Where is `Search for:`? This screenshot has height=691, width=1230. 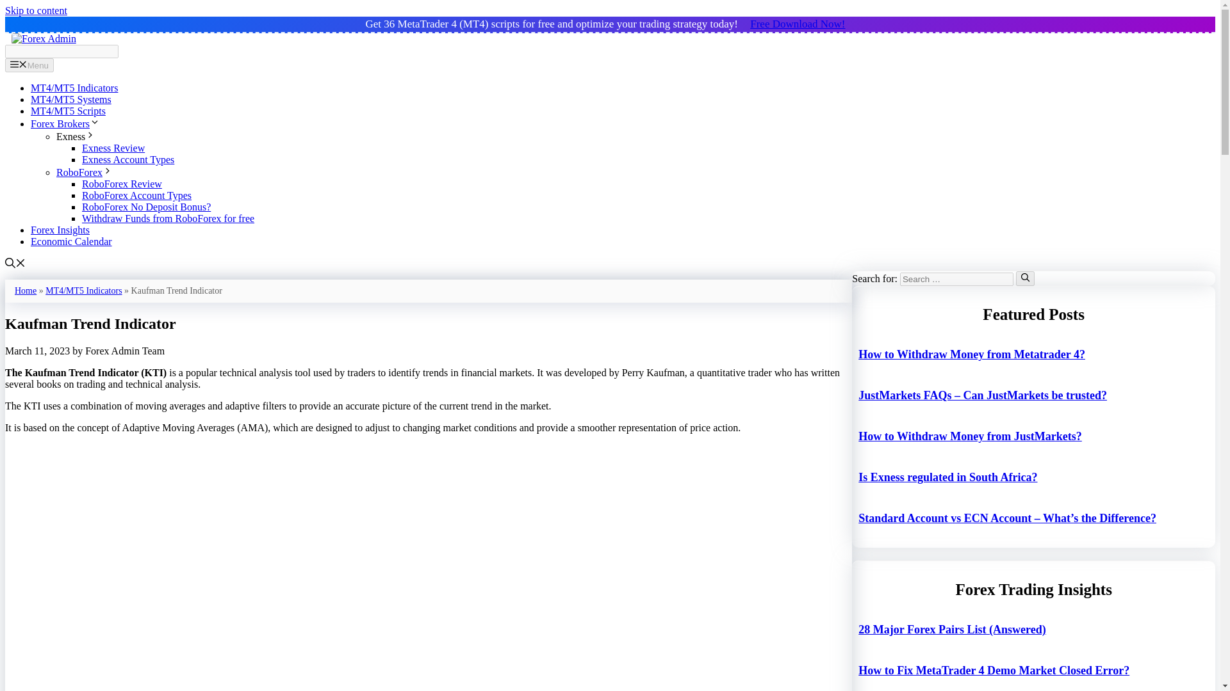
Search for: is located at coordinates (957, 279).